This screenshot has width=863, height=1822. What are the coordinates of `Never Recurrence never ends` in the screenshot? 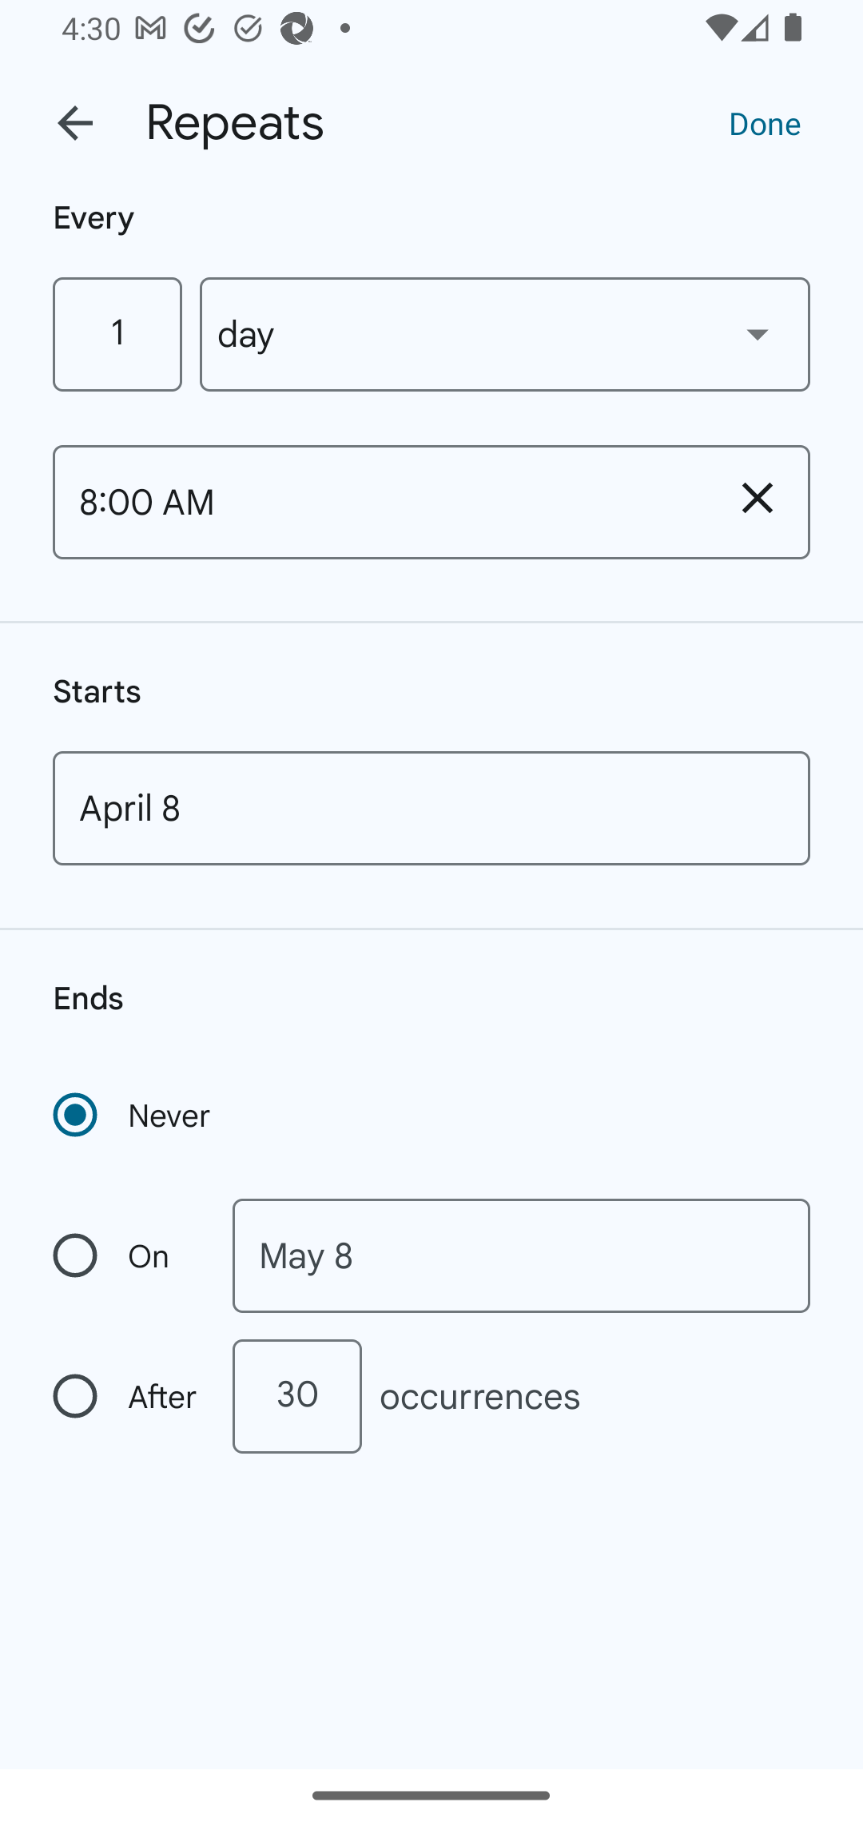 It's located at (133, 1115).